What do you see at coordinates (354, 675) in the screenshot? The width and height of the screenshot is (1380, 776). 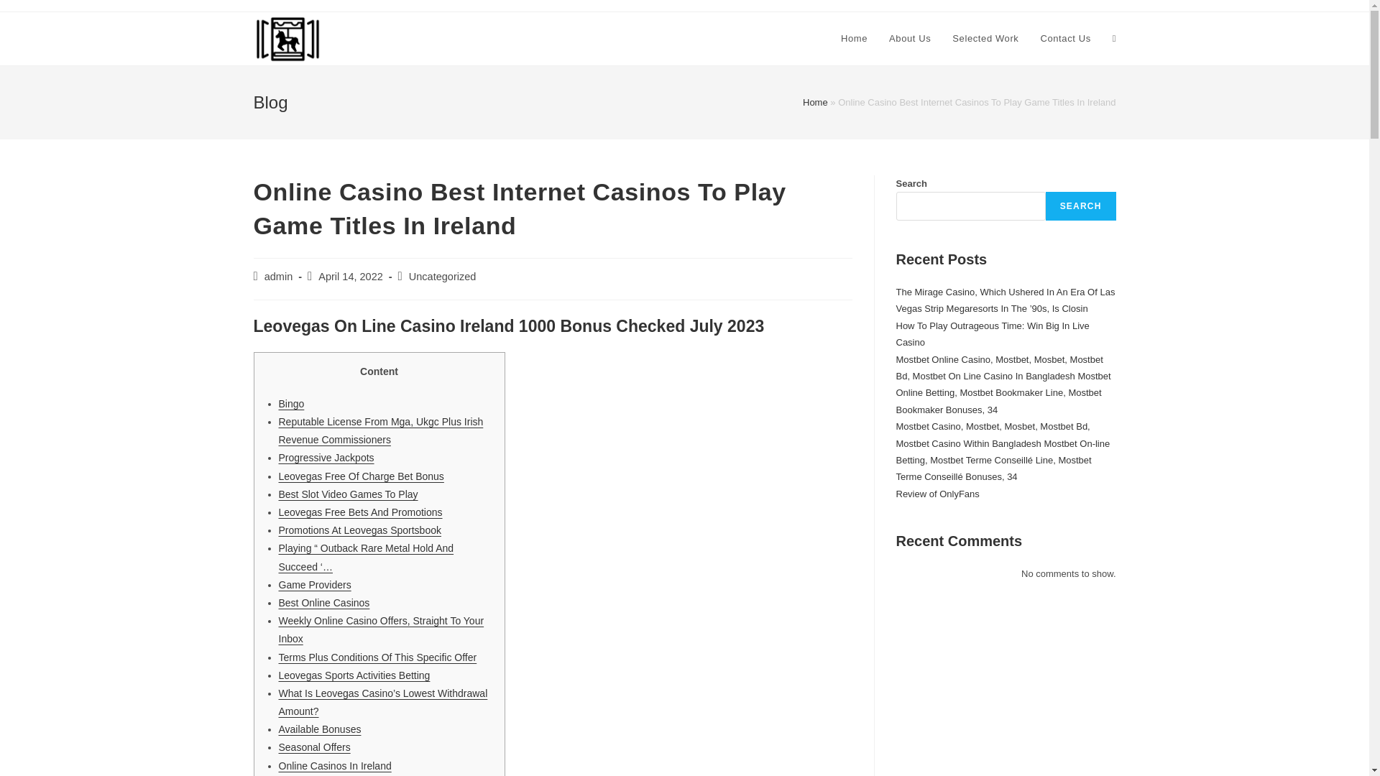 I see `Leovegas Sports Activities Betting` at bounding box center [354, 675].